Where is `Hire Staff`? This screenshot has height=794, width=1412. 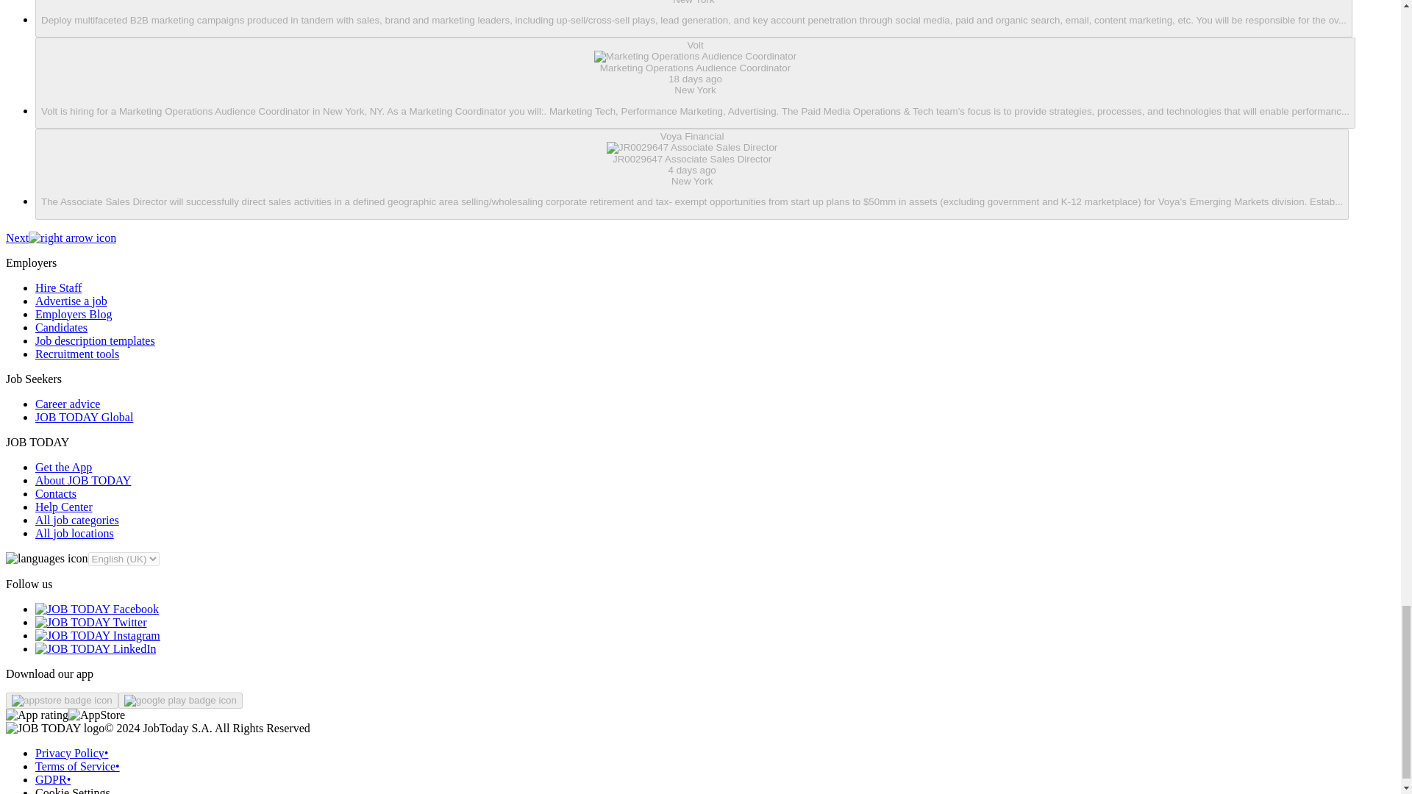 Hire Staff is located at coordinates (59, 287).